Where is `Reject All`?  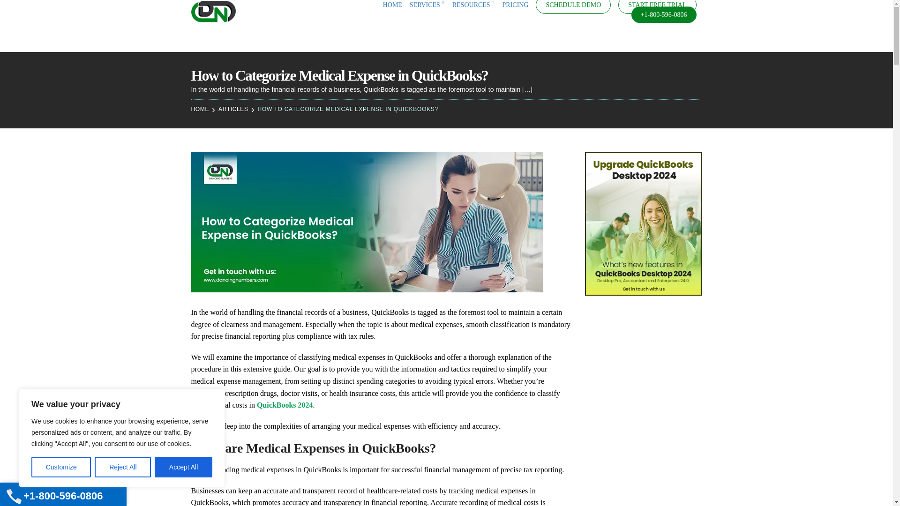 Reject All is located at coordinates (123, 467).